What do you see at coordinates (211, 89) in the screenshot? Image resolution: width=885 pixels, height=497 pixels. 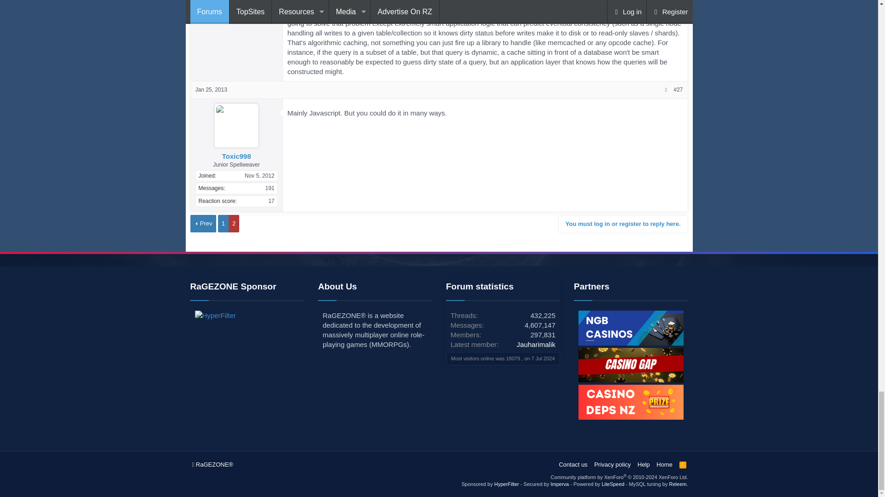 I see `Jan 25, 2013 at 2:11 AM` at bounding box center [211, 89].